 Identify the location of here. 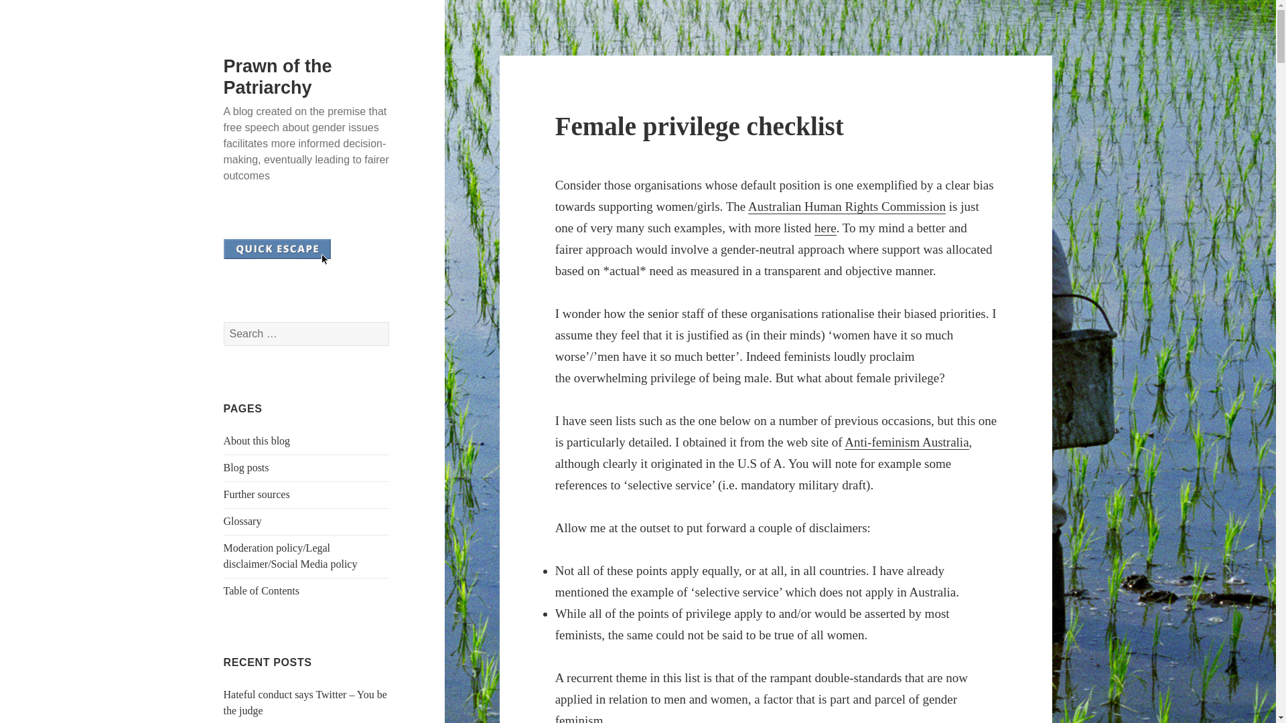
(825, 228).